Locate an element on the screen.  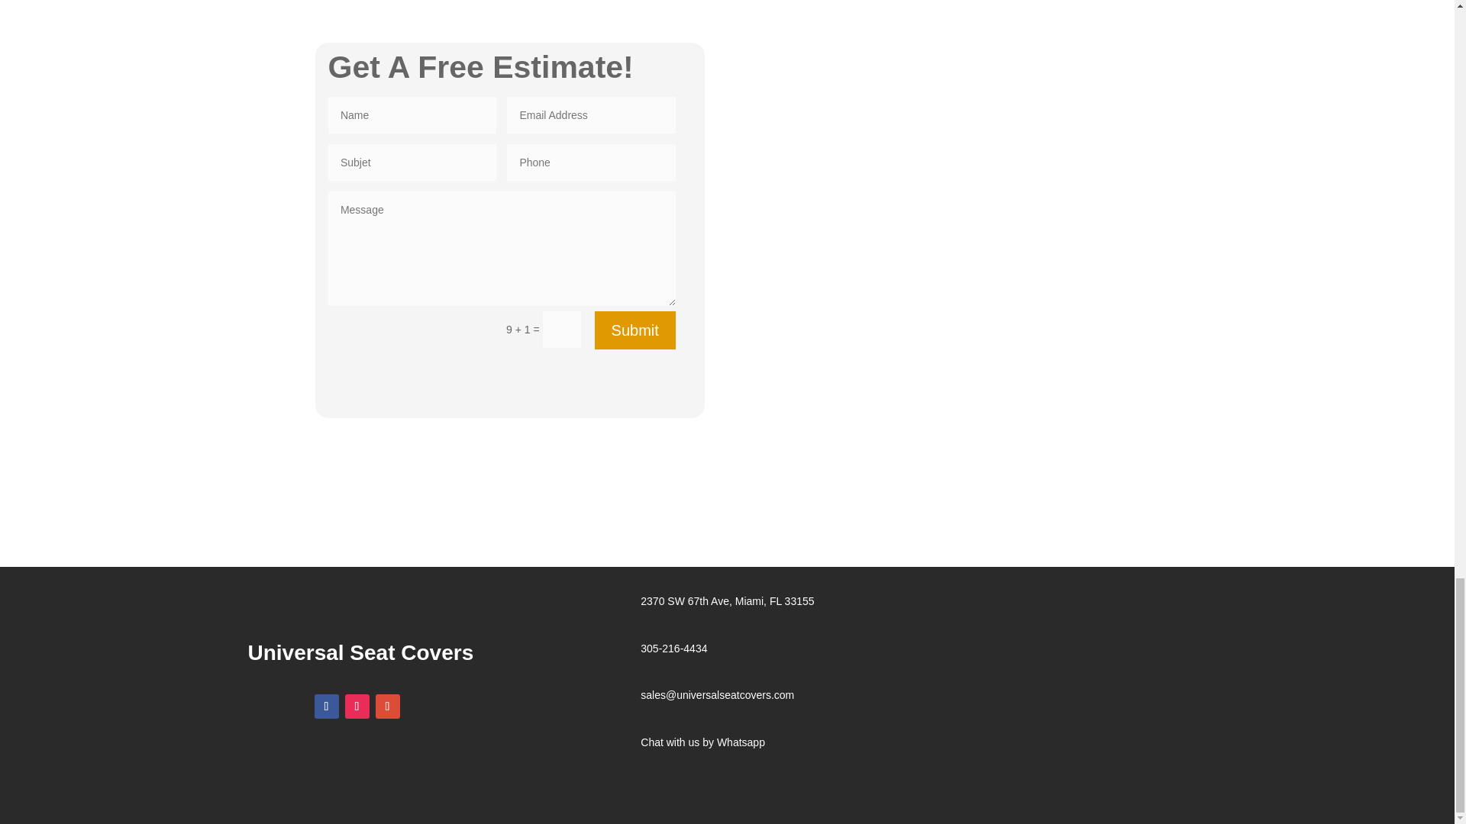
Submit is located at coordinates (635, 330).